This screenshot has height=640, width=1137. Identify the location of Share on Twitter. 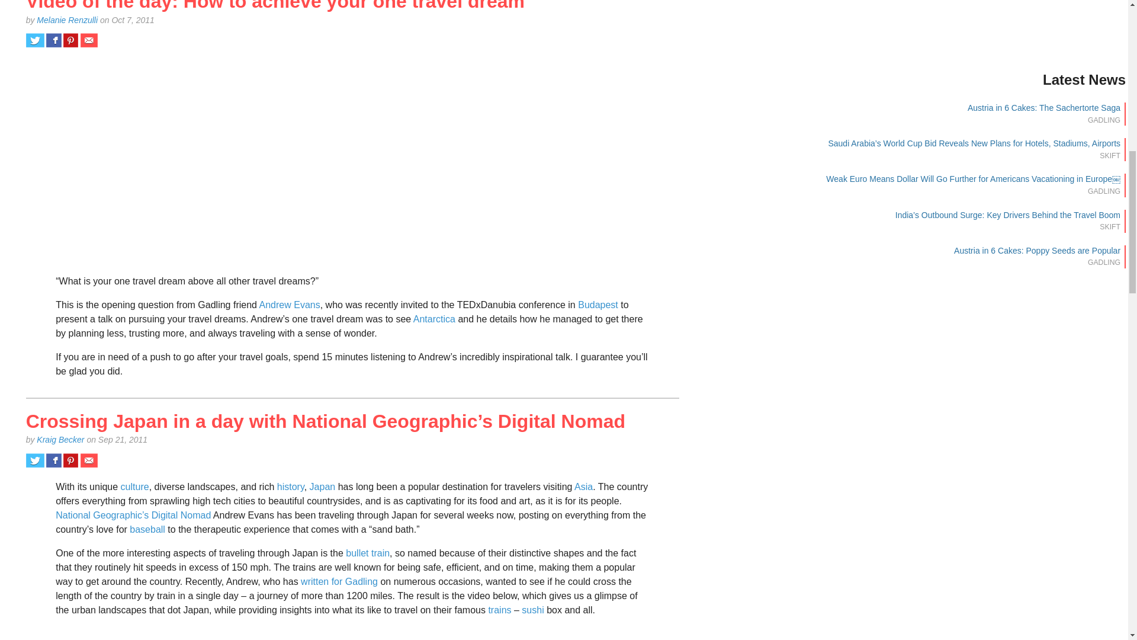
(35, 40).